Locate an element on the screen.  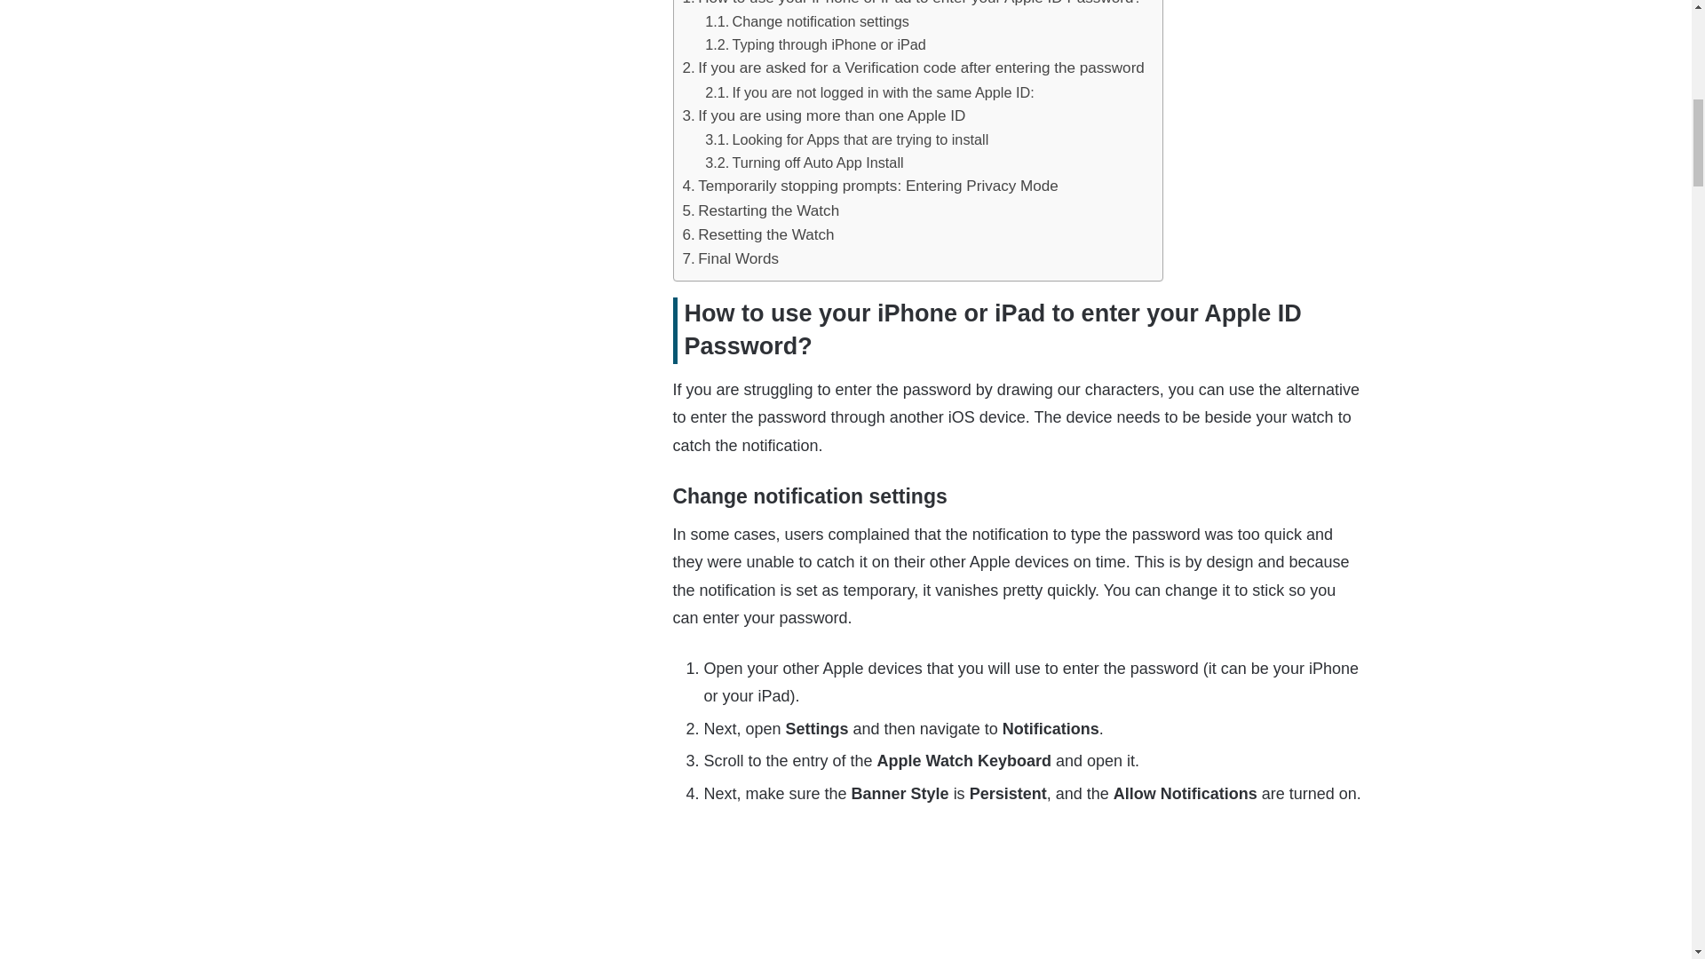
Resetting the Watch is located at coordinates (757, 234).